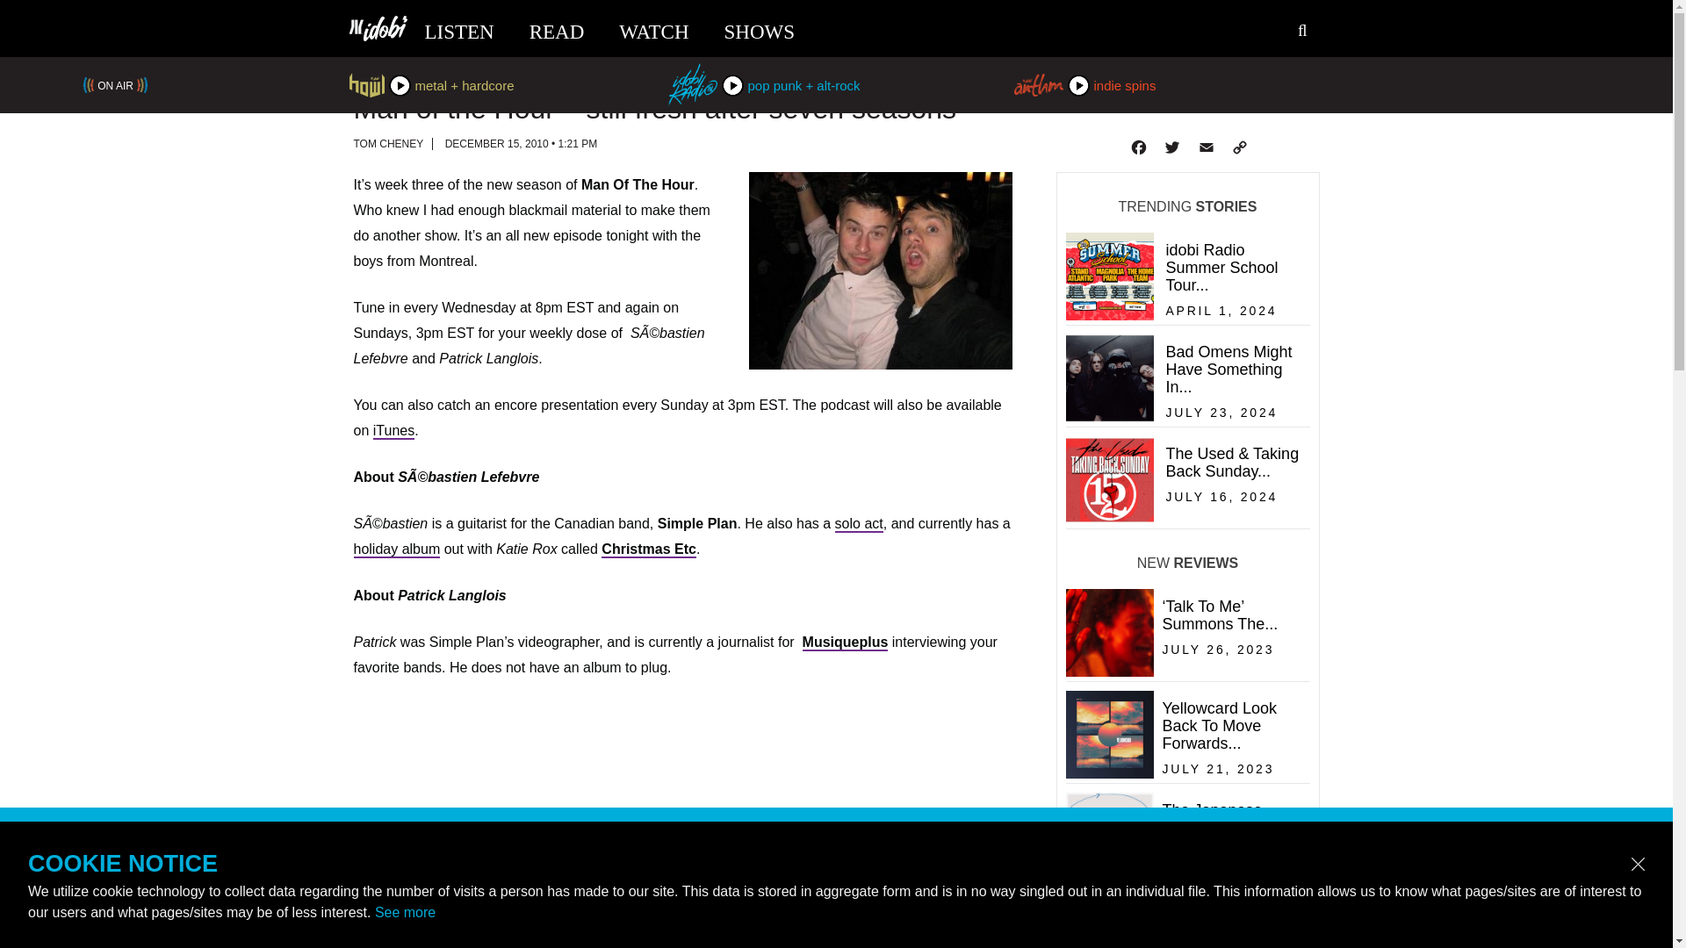  I want to click on Tom Cheney, so click(1171, 147).